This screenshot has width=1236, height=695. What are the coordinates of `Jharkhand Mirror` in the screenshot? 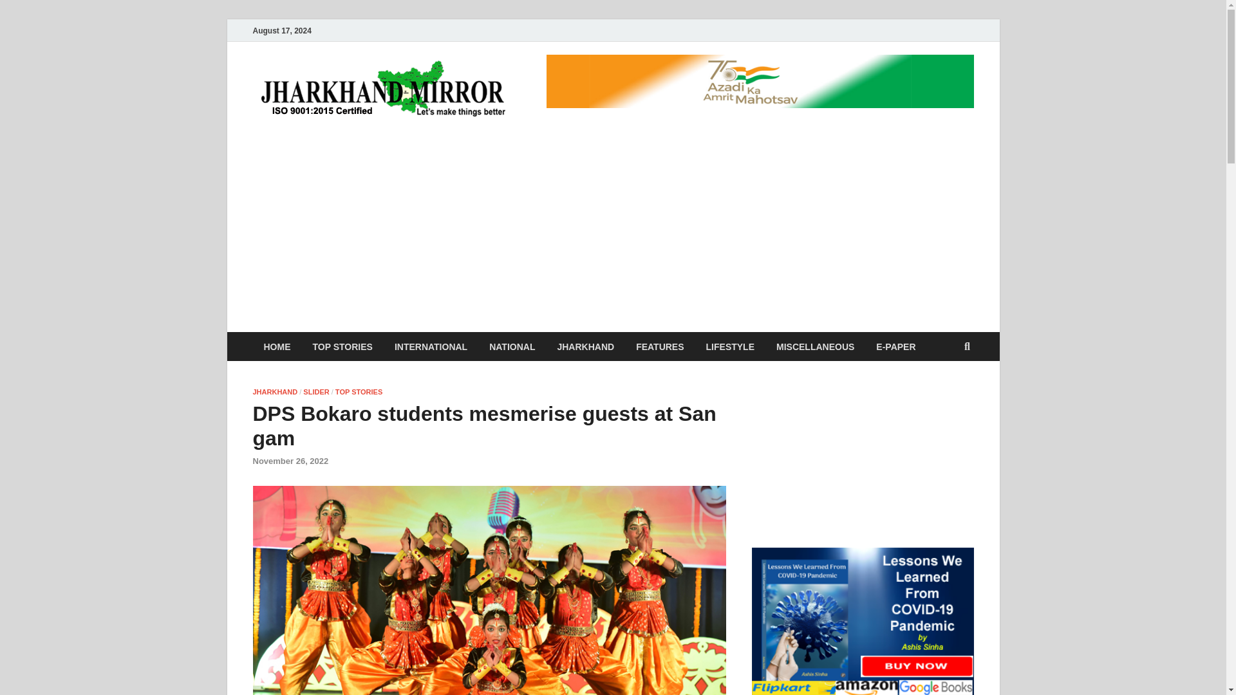 It's located at (614, 86).